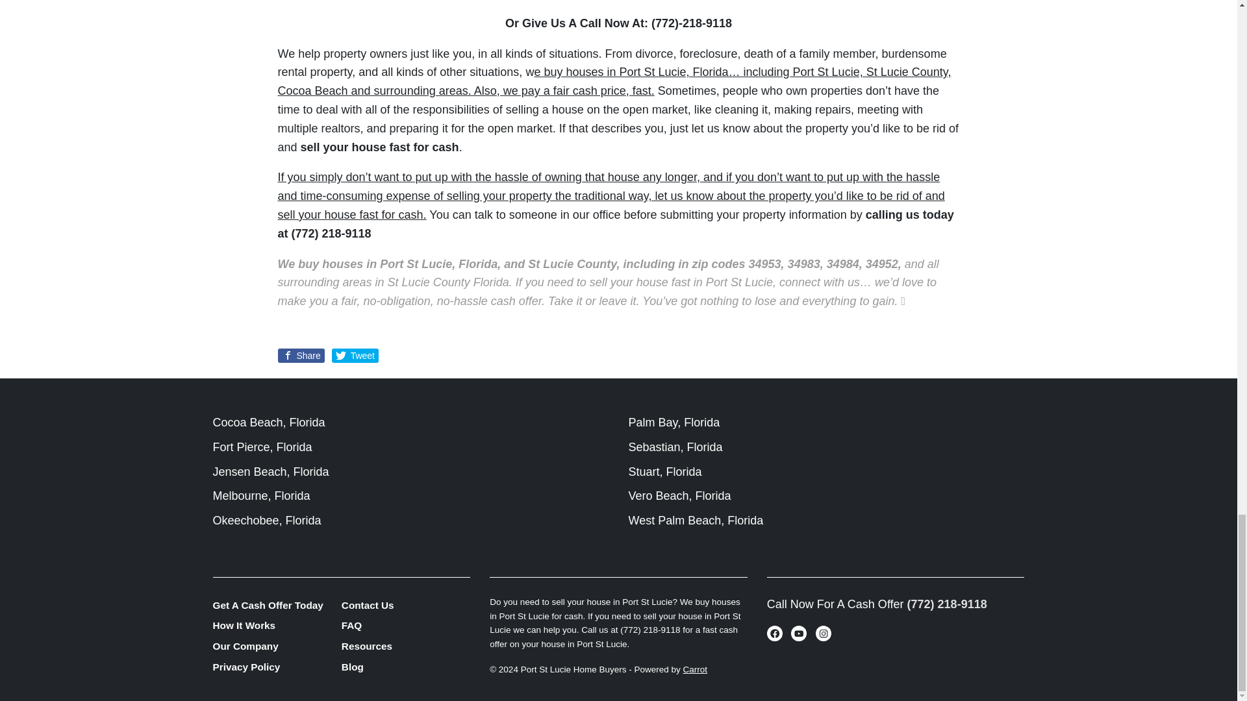  What do you see at coordinates (301, 356) in the screenshot?
I see `Share` at bounding box center [301, 356].